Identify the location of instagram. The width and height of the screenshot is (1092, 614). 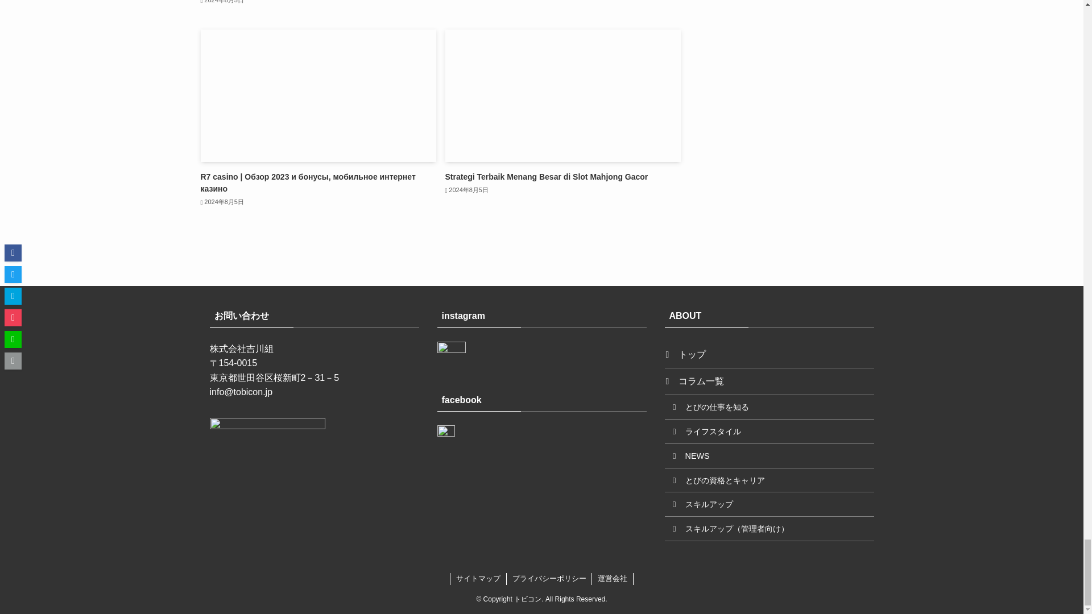
(450, 356).